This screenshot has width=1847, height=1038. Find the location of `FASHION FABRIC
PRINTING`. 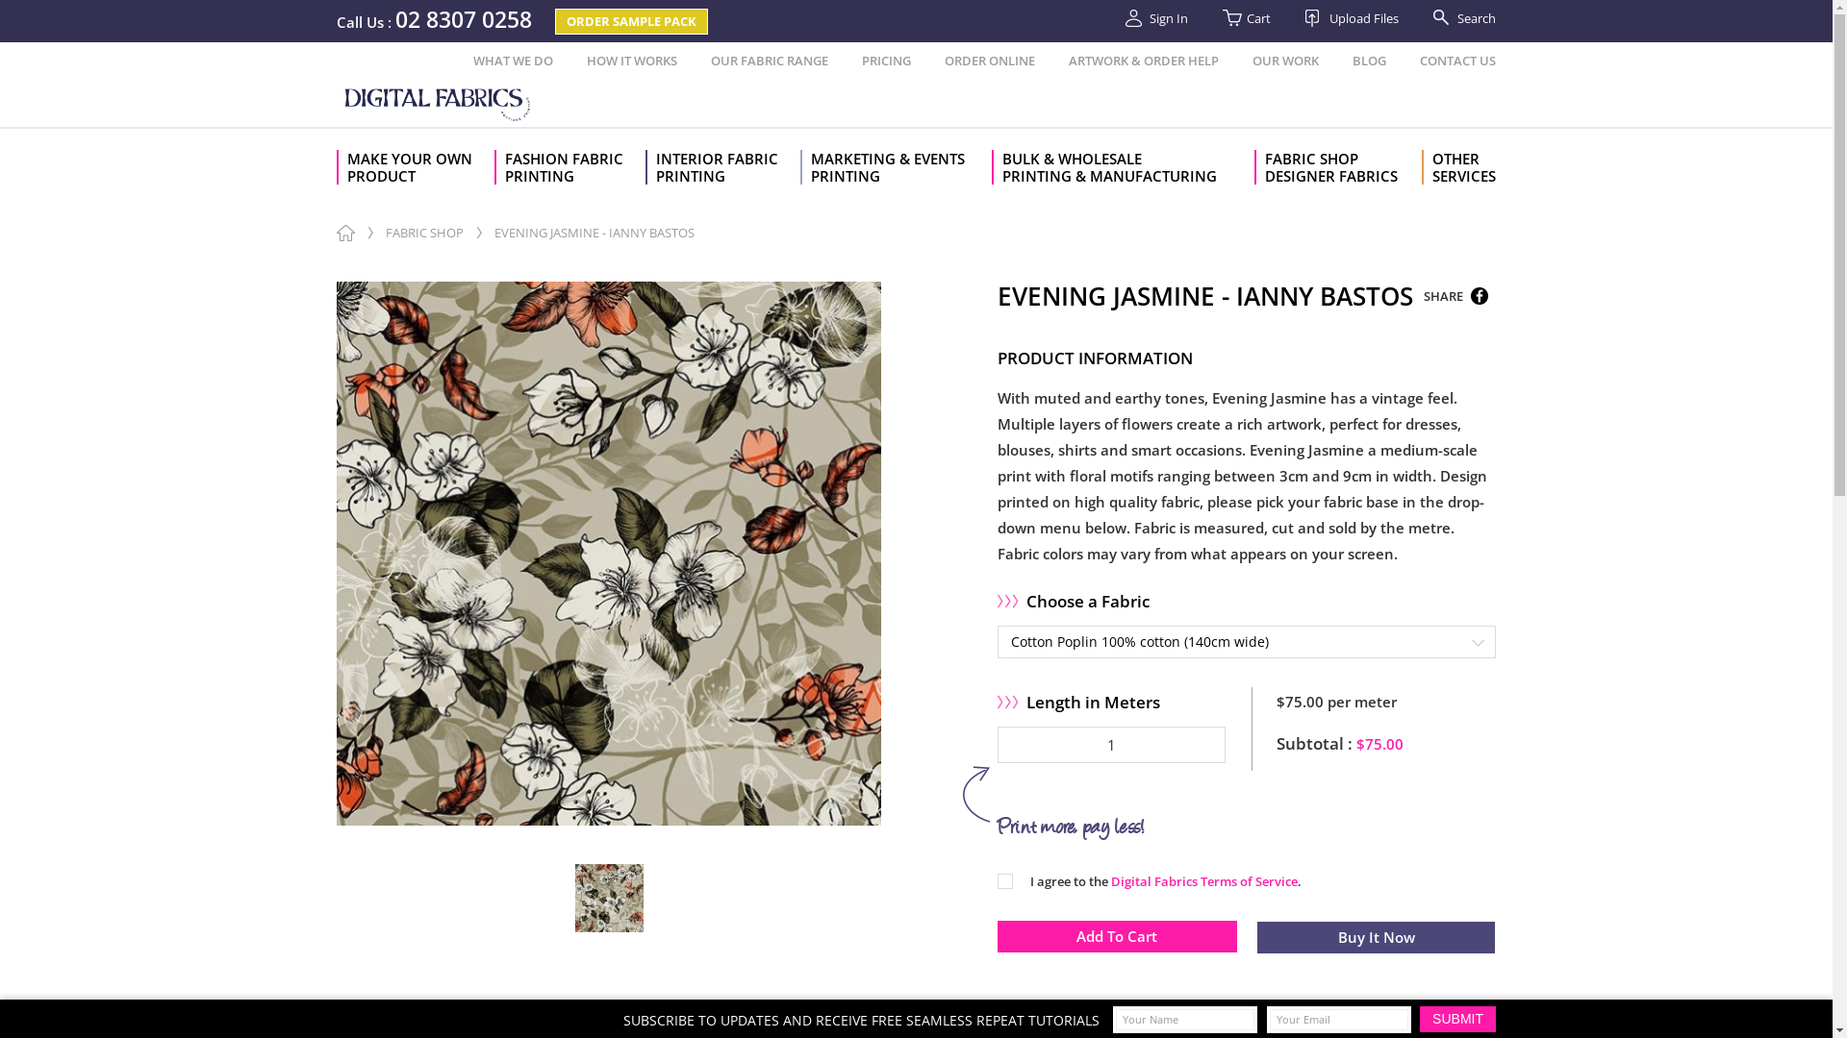

FASHION FABRIC
PRINTING is located at coordinates (569, 167).